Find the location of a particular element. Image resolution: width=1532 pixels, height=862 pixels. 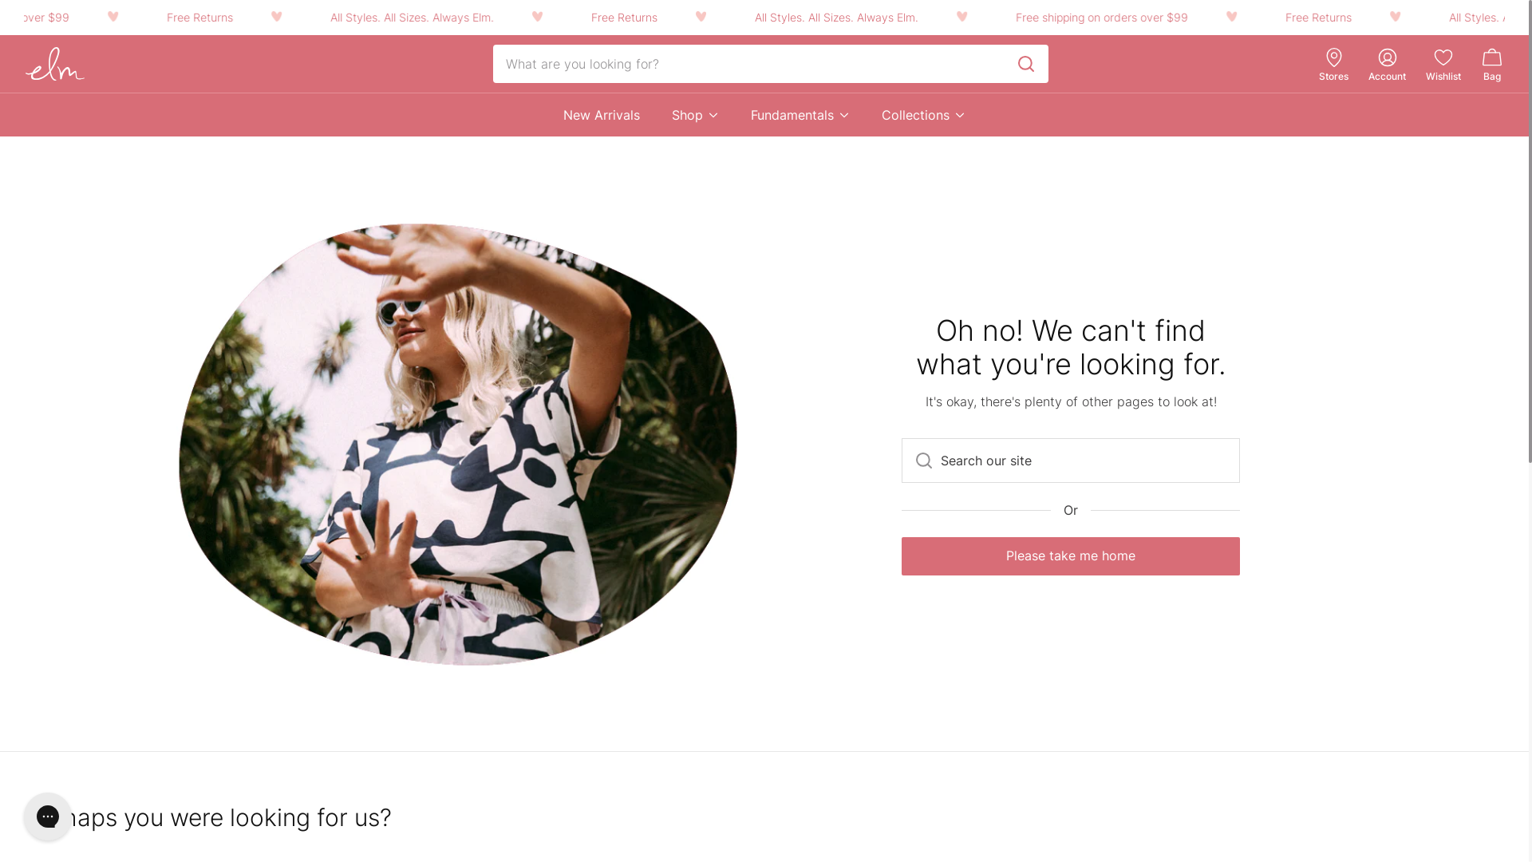

Wishlist is located at coordinates (1443, 77).